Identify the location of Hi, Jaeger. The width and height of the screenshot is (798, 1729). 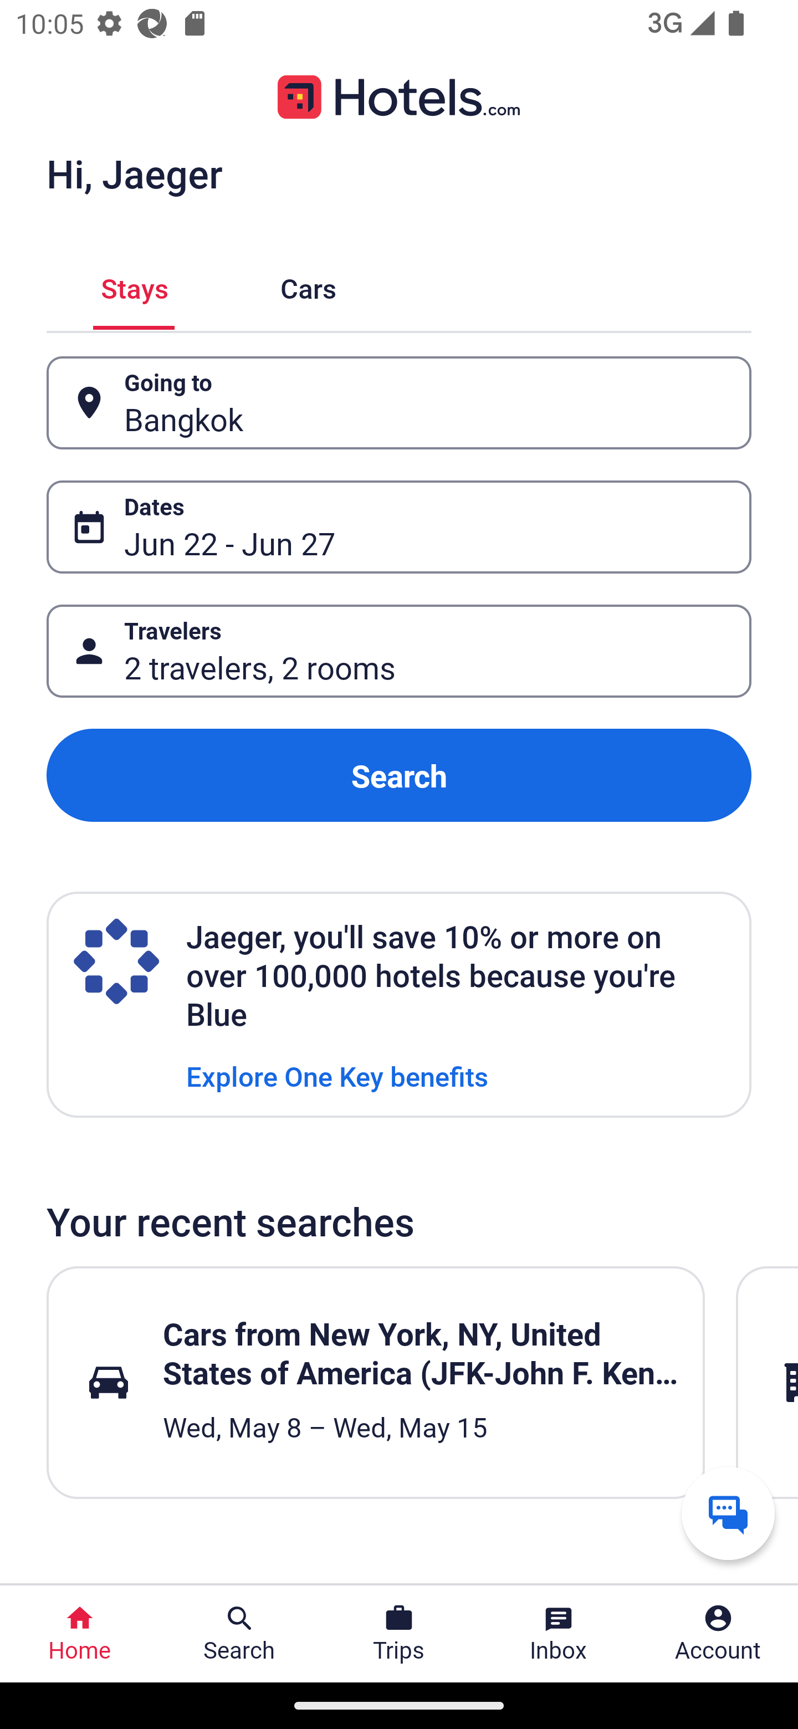
(134, 173).